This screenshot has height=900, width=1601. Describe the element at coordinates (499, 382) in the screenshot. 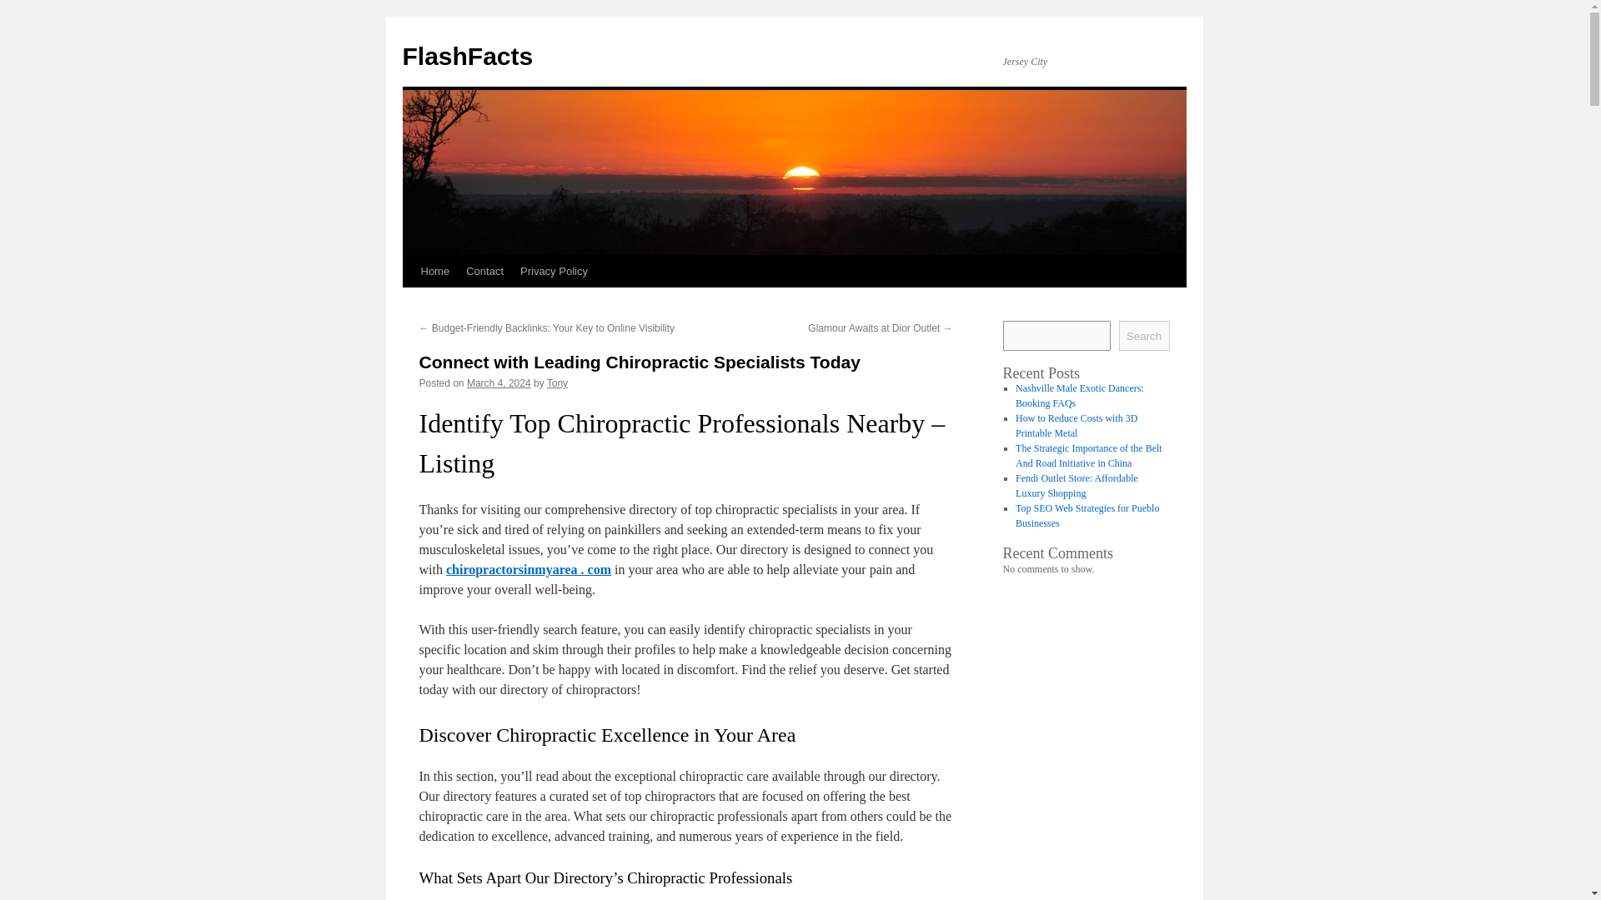

I see `March 4, 2024` at that location.